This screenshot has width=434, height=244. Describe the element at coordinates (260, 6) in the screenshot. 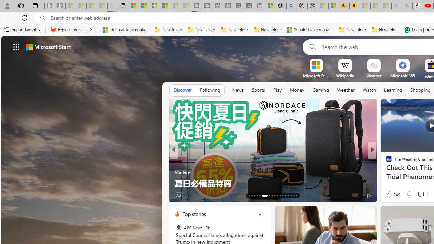

I see `New tab - Sleeping` at that location.